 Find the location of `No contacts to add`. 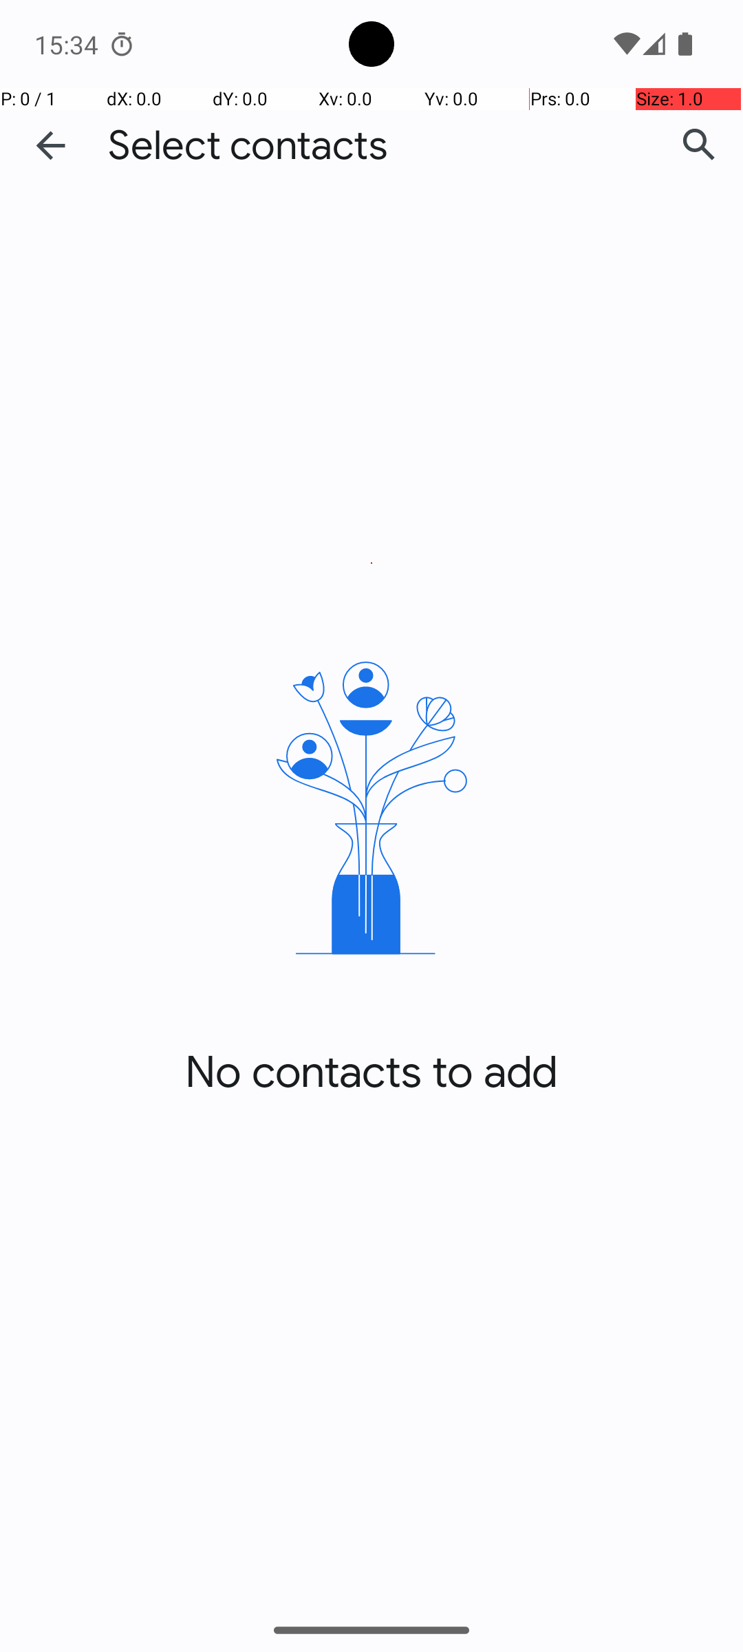

No contacts to add is located at coordinates (371, 1072).